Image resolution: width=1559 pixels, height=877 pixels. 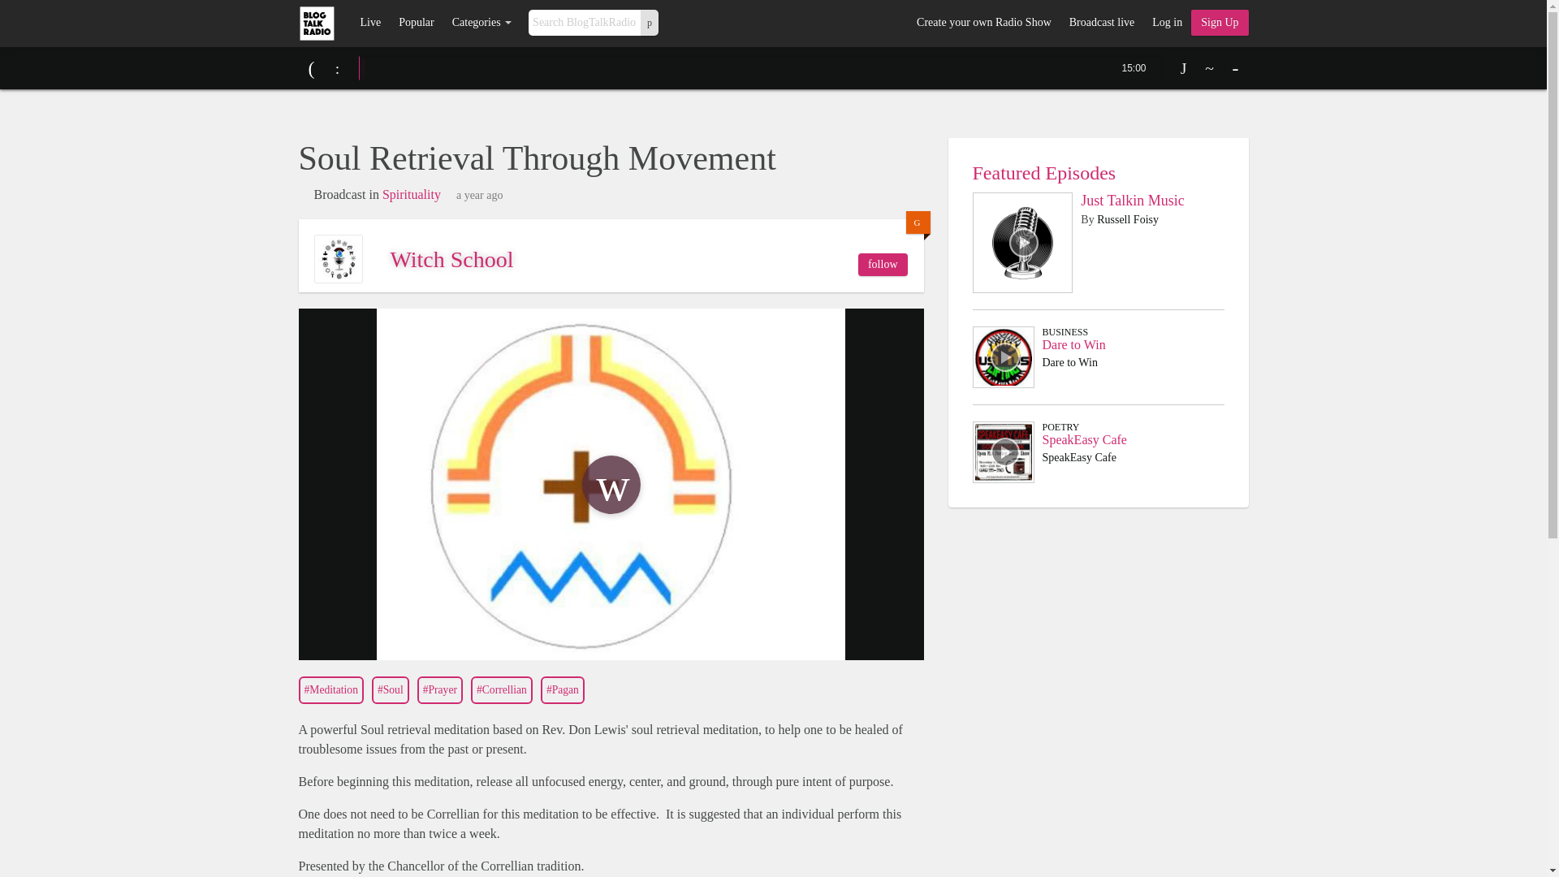 What do you see at coordinates (983, 23) in the screenshot?
I see `Create your own Radio Show` at bounding box center [983, 23].